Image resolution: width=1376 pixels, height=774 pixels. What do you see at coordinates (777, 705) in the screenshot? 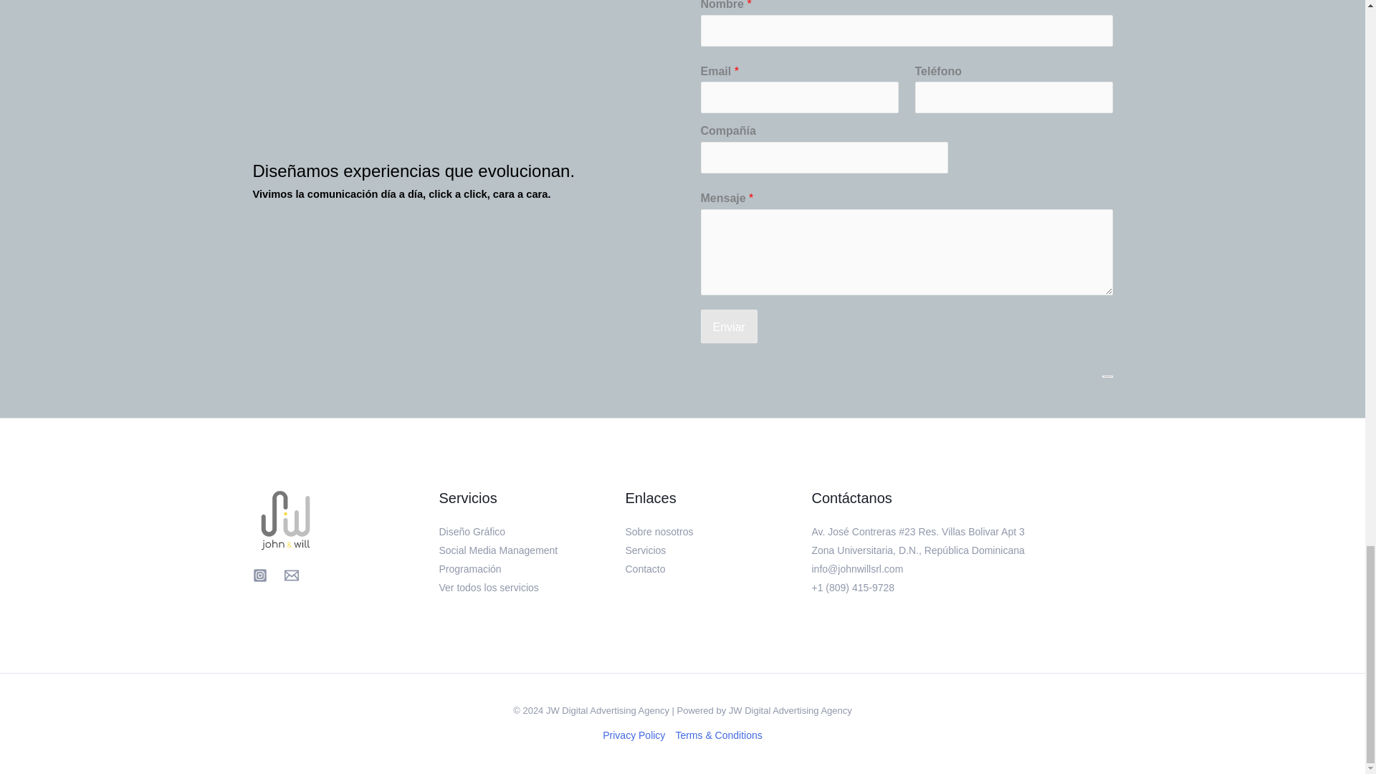
I see `poker online terpercaya` at bounding box center [777, 705].